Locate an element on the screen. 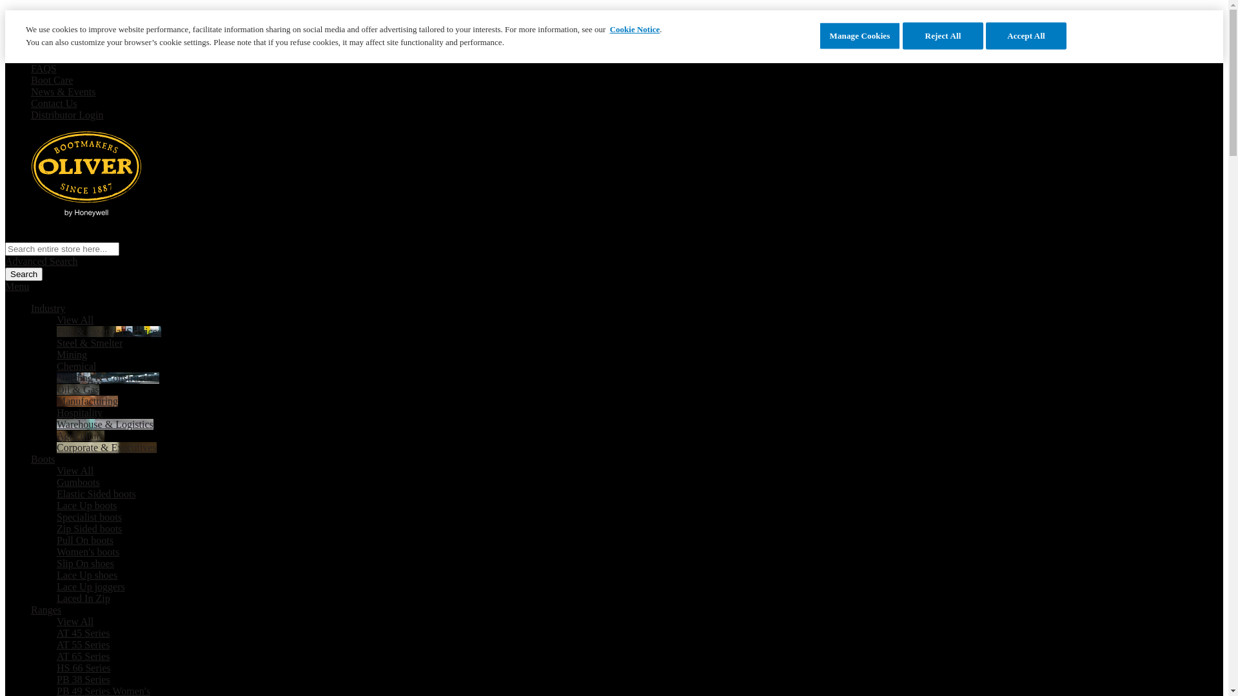 The width and height of the screenshot is (1238, 696). Building & Construction is located at coordinates (108, 378).